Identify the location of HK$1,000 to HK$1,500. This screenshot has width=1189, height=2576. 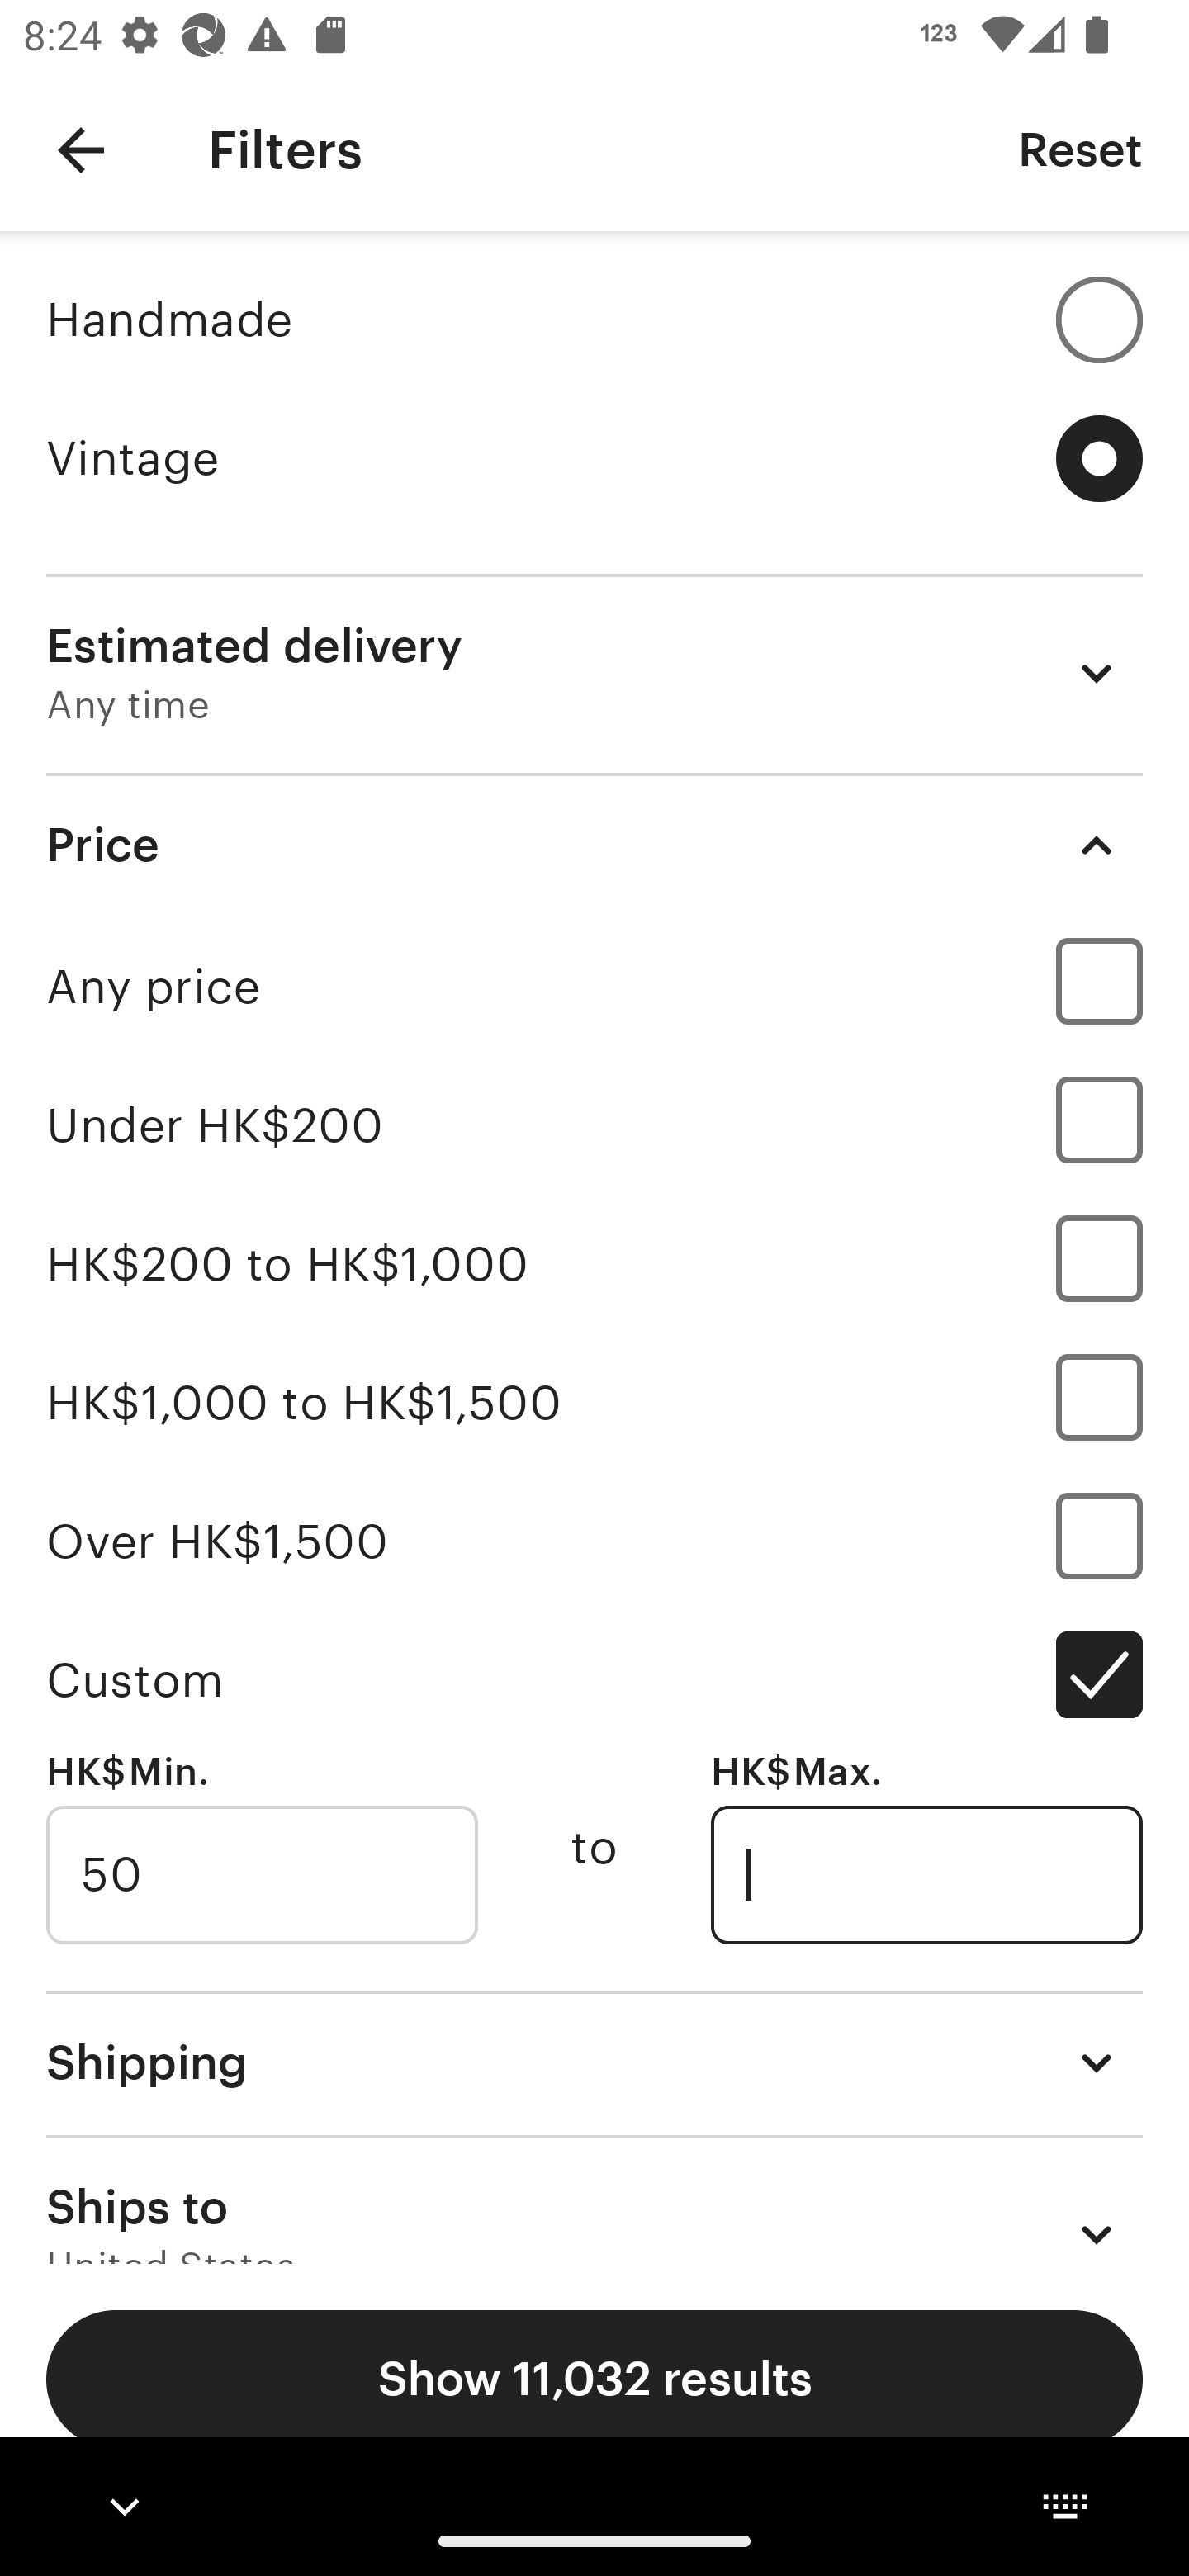
(594, 1402).